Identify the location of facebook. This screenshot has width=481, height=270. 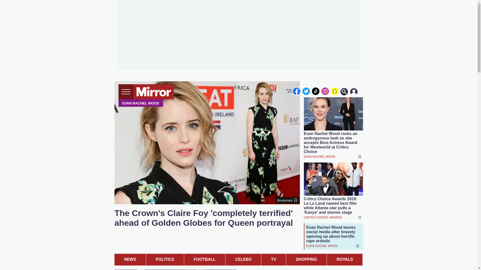
(296, 91).